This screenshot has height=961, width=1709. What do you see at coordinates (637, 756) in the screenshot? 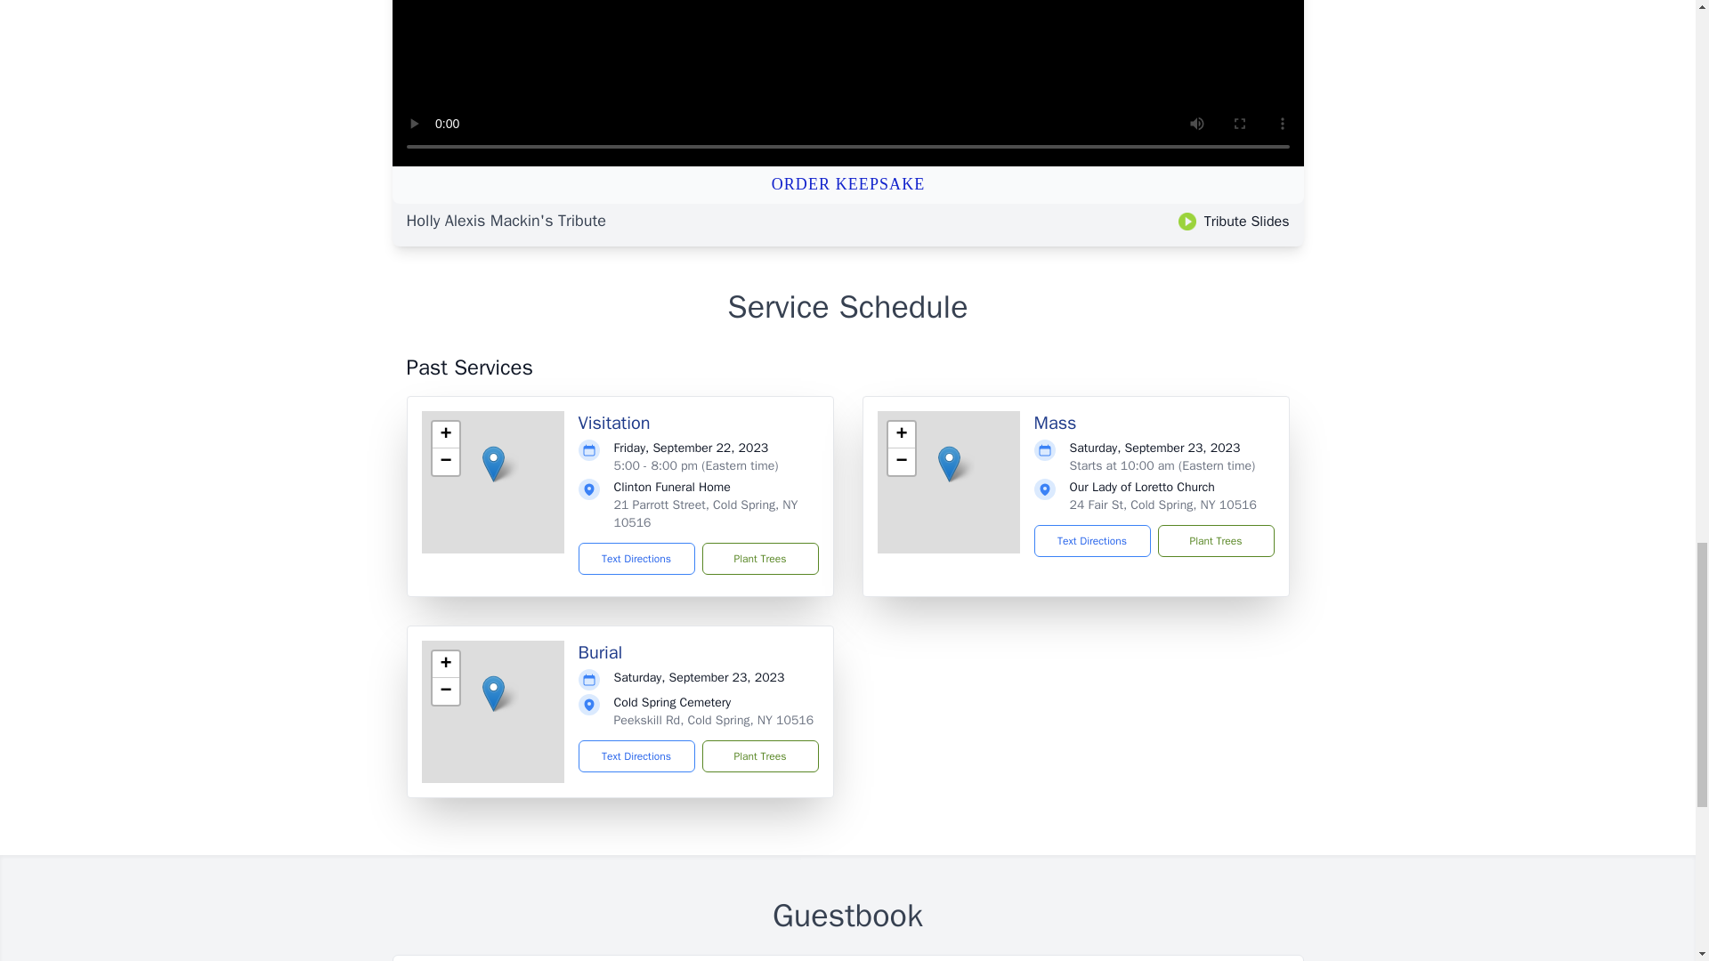
I see `Text Directions` at bounding box center [637, 756].